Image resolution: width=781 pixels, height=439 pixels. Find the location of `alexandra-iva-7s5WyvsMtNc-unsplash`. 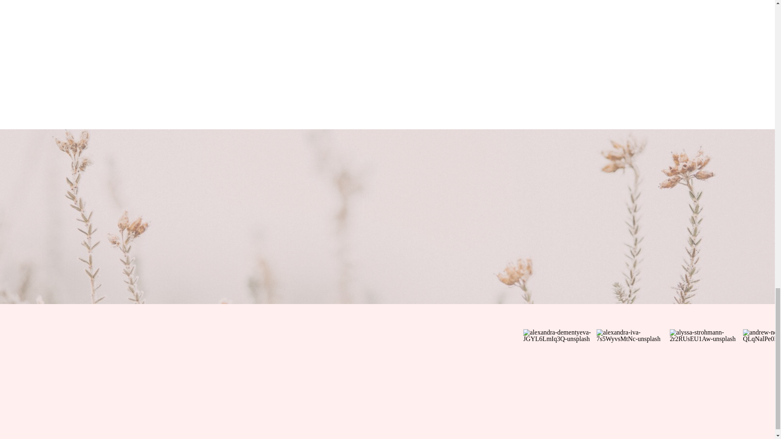

alexandra-iva-7s5WyvsMtNc-unsplash is located at coordinates (633, 366).